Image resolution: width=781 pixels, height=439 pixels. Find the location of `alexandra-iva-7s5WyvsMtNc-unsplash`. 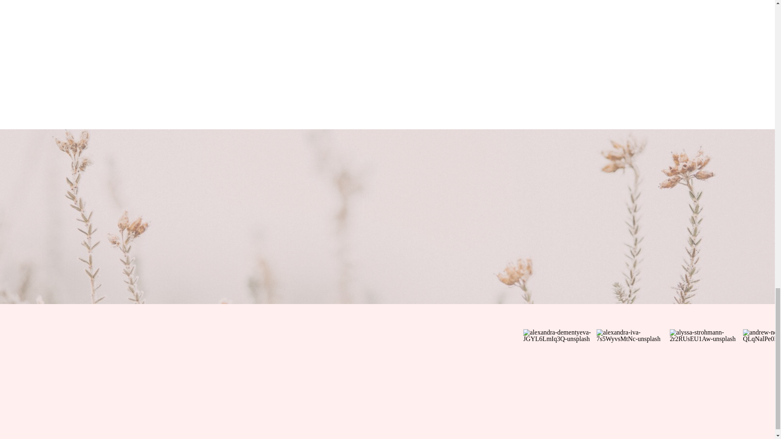

alexandra-iva-7s5WyvsMtNc-unsplash is located at coordinates (633, 366).